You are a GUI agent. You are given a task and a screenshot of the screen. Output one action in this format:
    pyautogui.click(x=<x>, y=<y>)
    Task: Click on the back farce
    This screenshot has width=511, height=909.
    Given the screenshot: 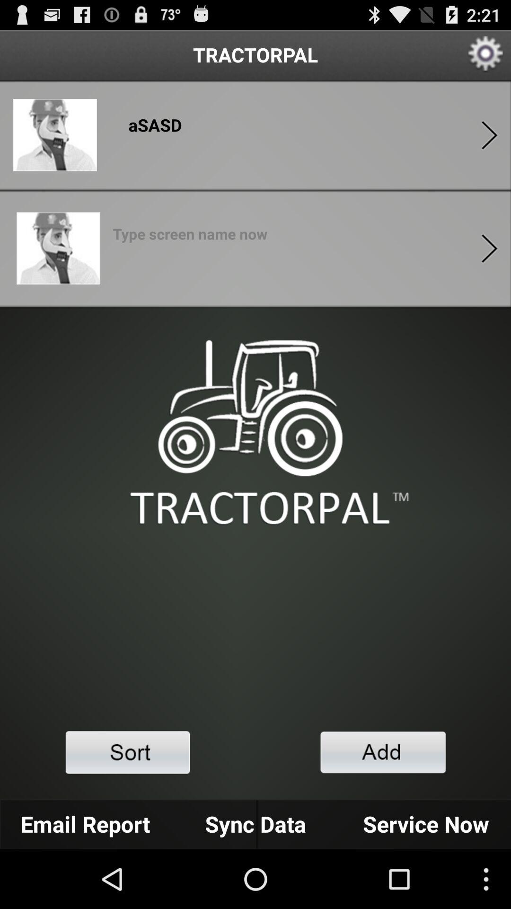 What is the action you would take?
    pyautogui.click(x=489, y=135)
    